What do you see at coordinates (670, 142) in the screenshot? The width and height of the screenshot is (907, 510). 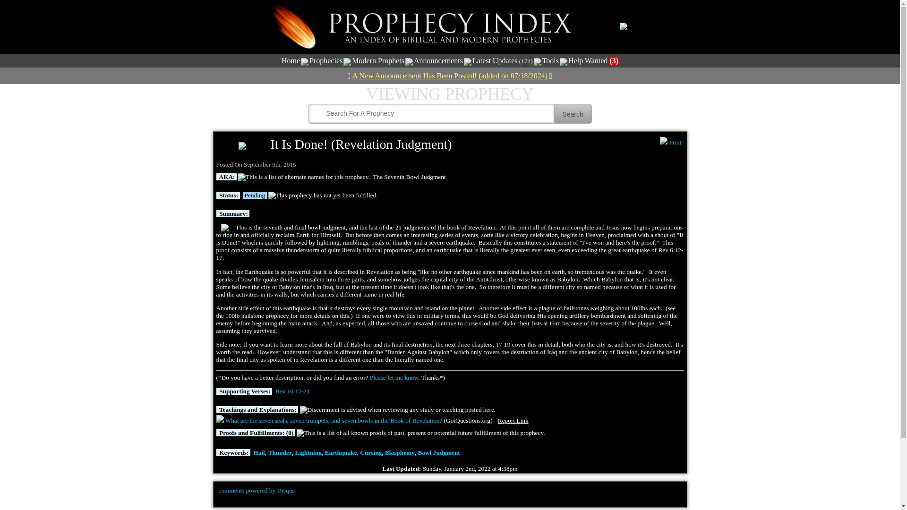 I see `Print` at bounding box center [670, 142].